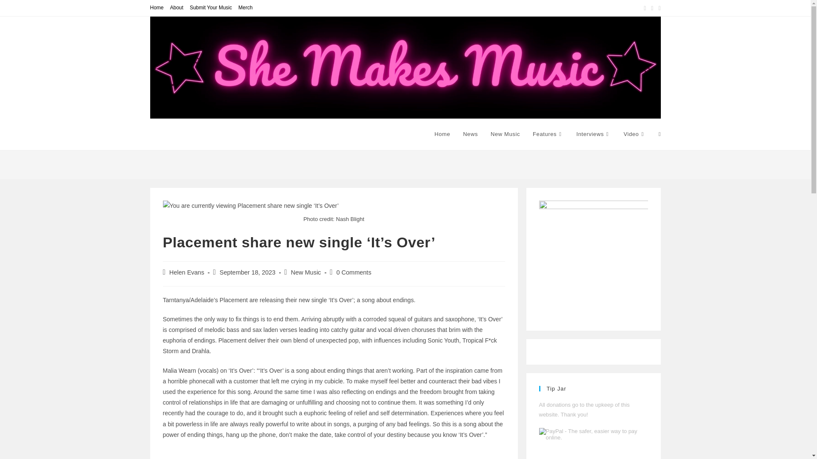 The width and height of the screenshot is (817, 459). I want to click on Video, so click(634, 134).